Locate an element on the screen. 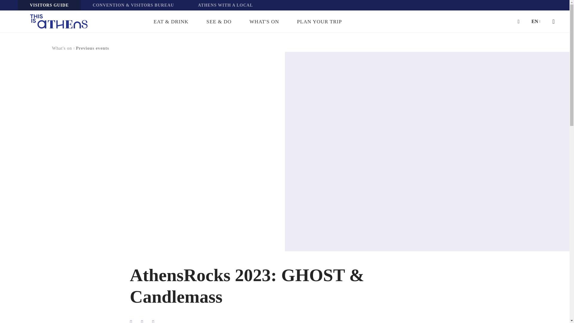 This screenshot has height=323, width=574. ATHENS WITH A LOCAL is located at coordinates (225, 5).